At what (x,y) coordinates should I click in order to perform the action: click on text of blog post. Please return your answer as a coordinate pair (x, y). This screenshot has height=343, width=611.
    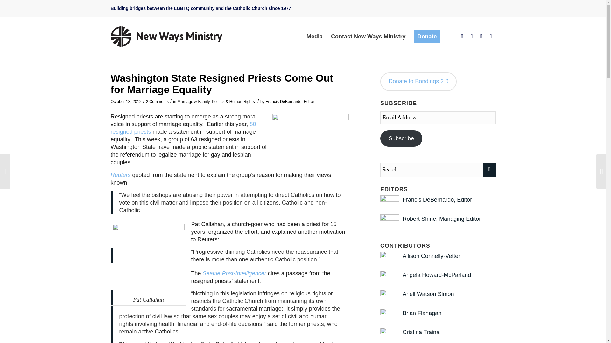
    Looking at the image, I should click on (183, 128).